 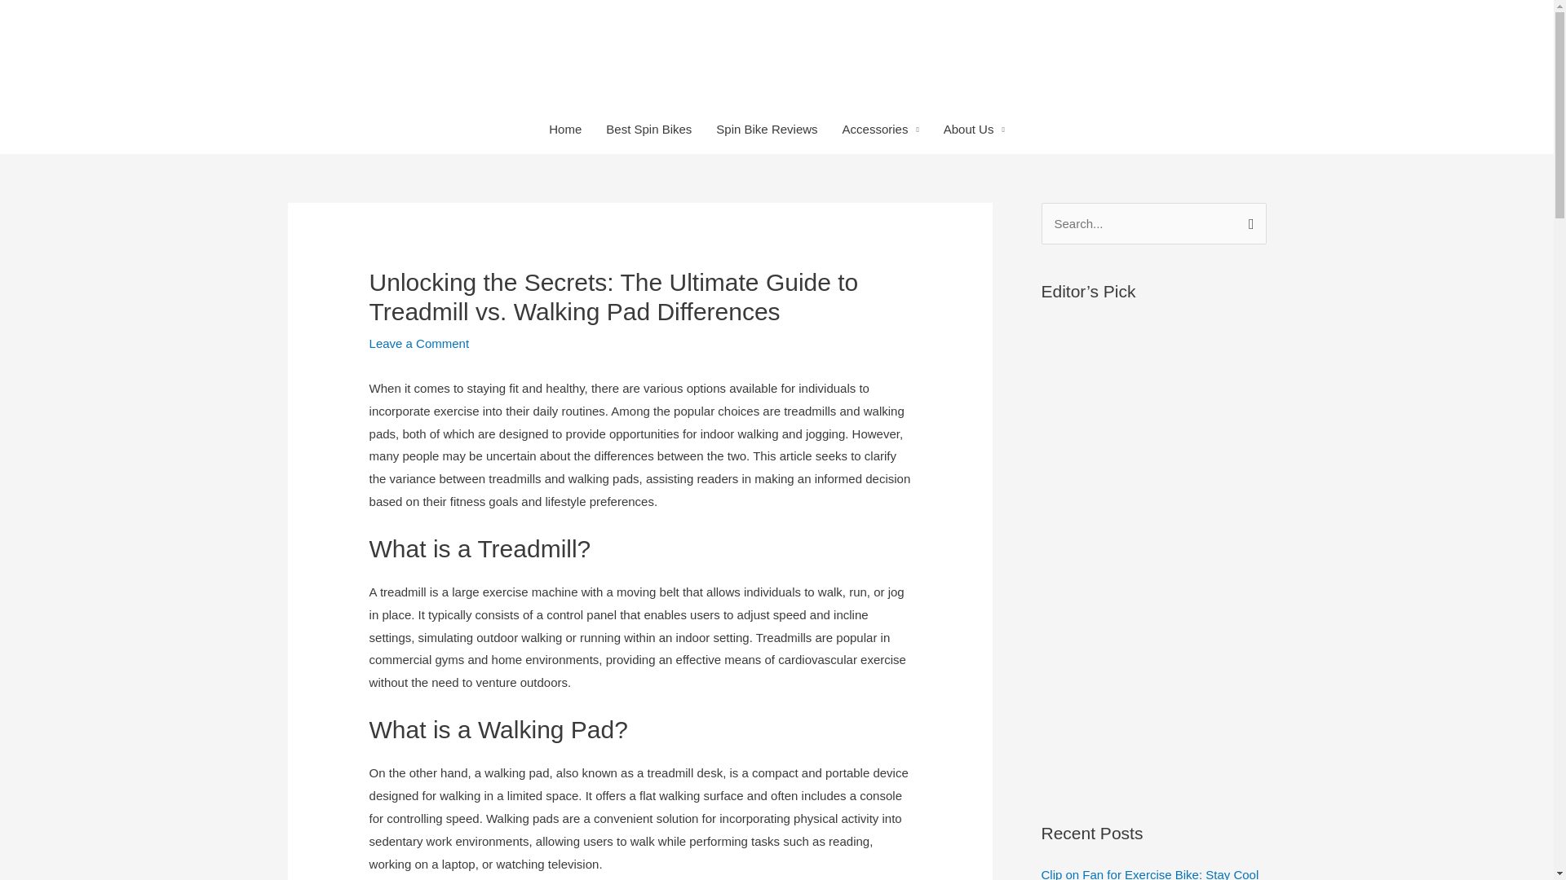 I want to click on Spin Bike Reviews, so click(x=767, y=129).